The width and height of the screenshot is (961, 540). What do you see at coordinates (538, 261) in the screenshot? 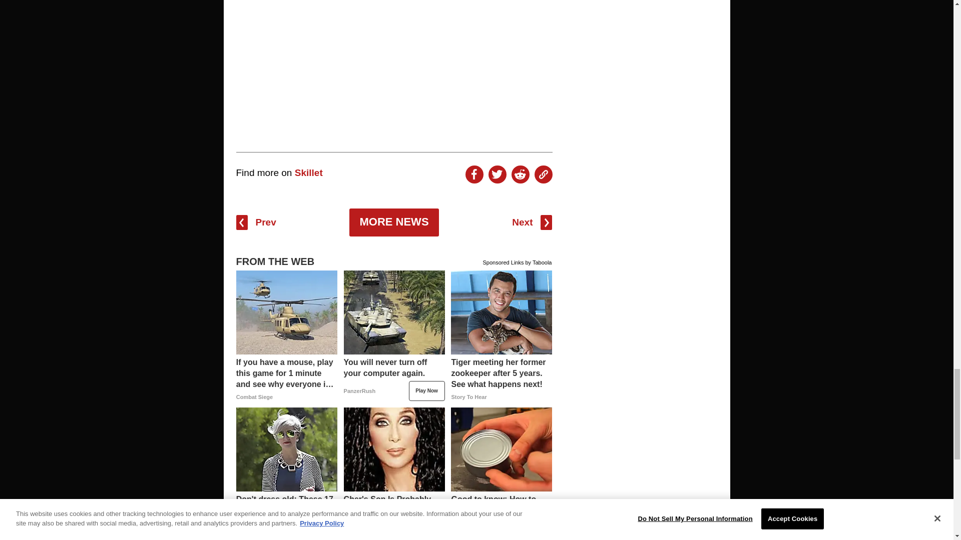
I see `by Taboola` at bounding box center [538, 261].